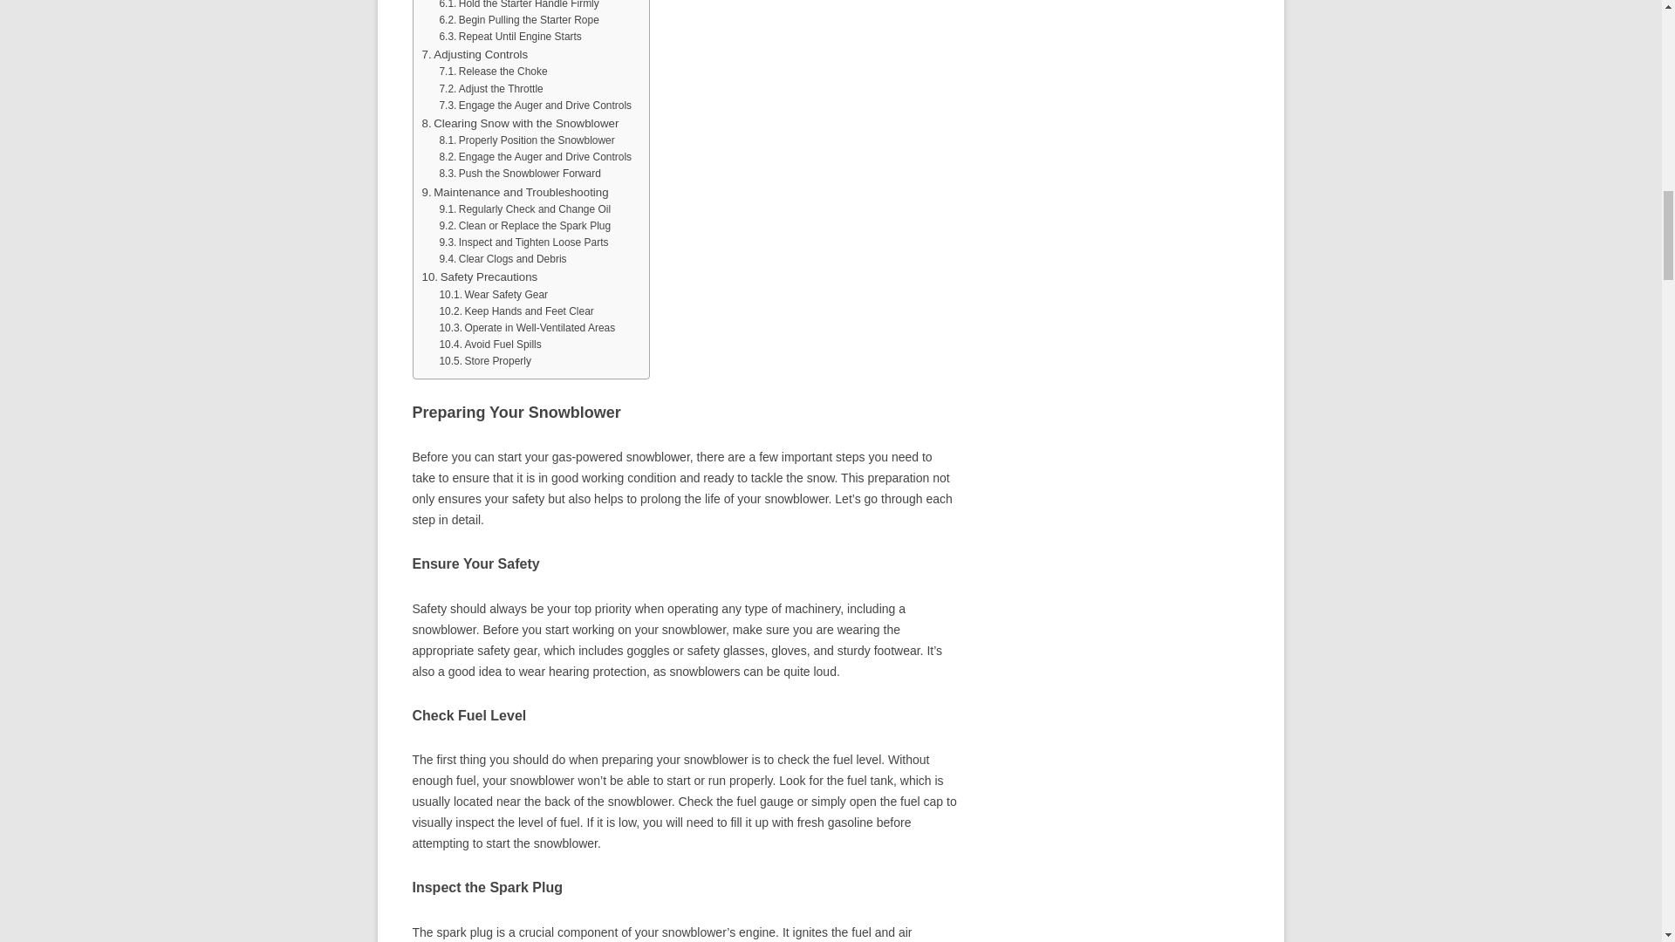 This screenshot has width=1675, height=942. What do you see at coordinates (493, 72) in the screenshot?
I see `Release the Choke` at bounding box center [493, 72].